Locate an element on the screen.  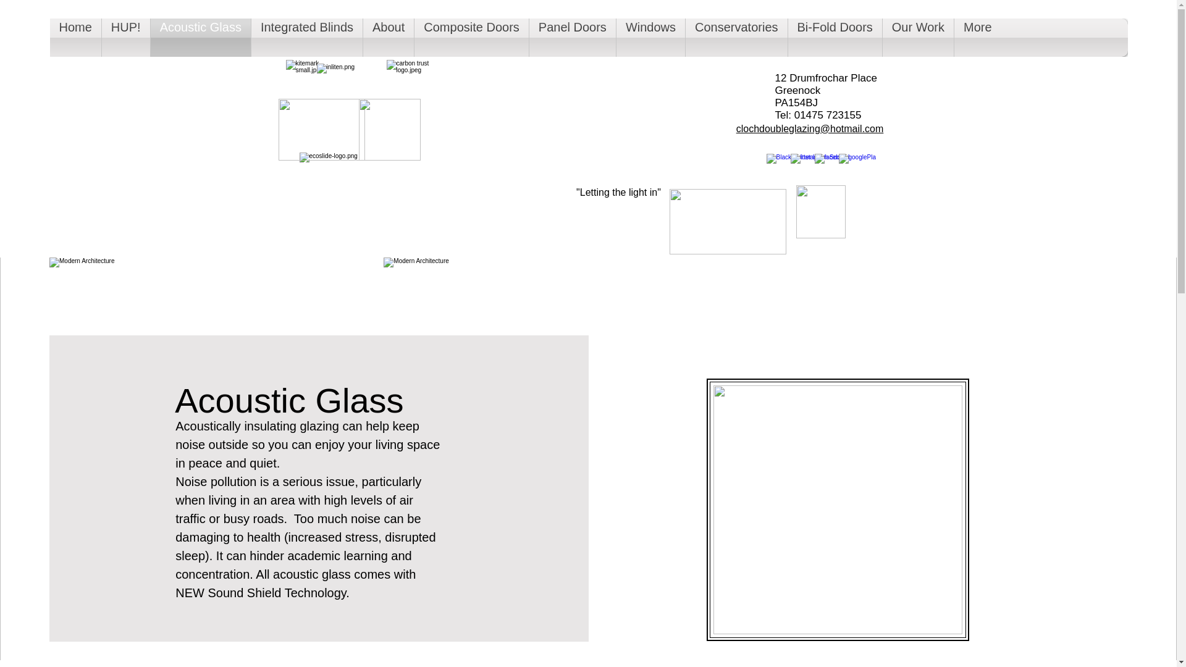
Bi-Fold Doors is located at coordinates (835, 37).